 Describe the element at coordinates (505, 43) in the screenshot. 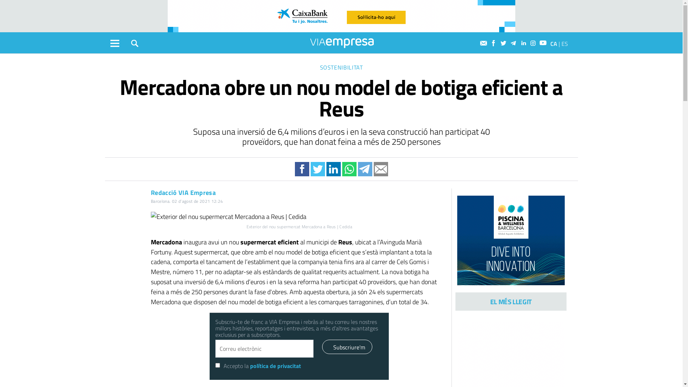

I see `Twitter` at that location.